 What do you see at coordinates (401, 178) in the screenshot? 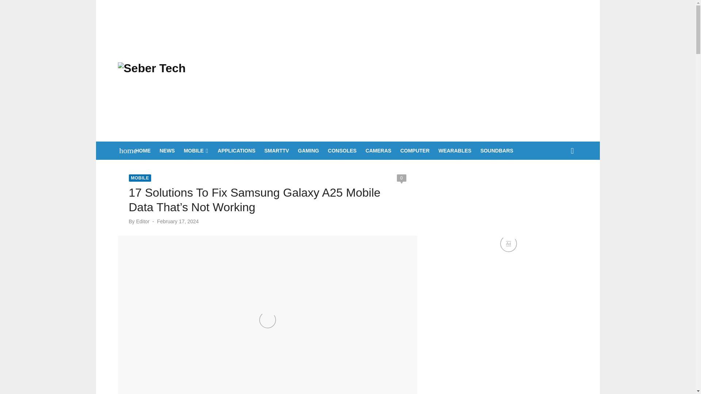
I see `0` at bounding box center [401, 178].